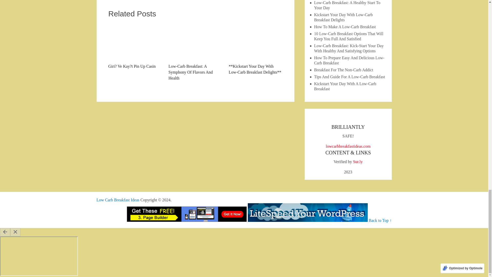 The image size is (492, 277). I want to click on Breakfast For The Non-Carb Addict, so click(344, 70).